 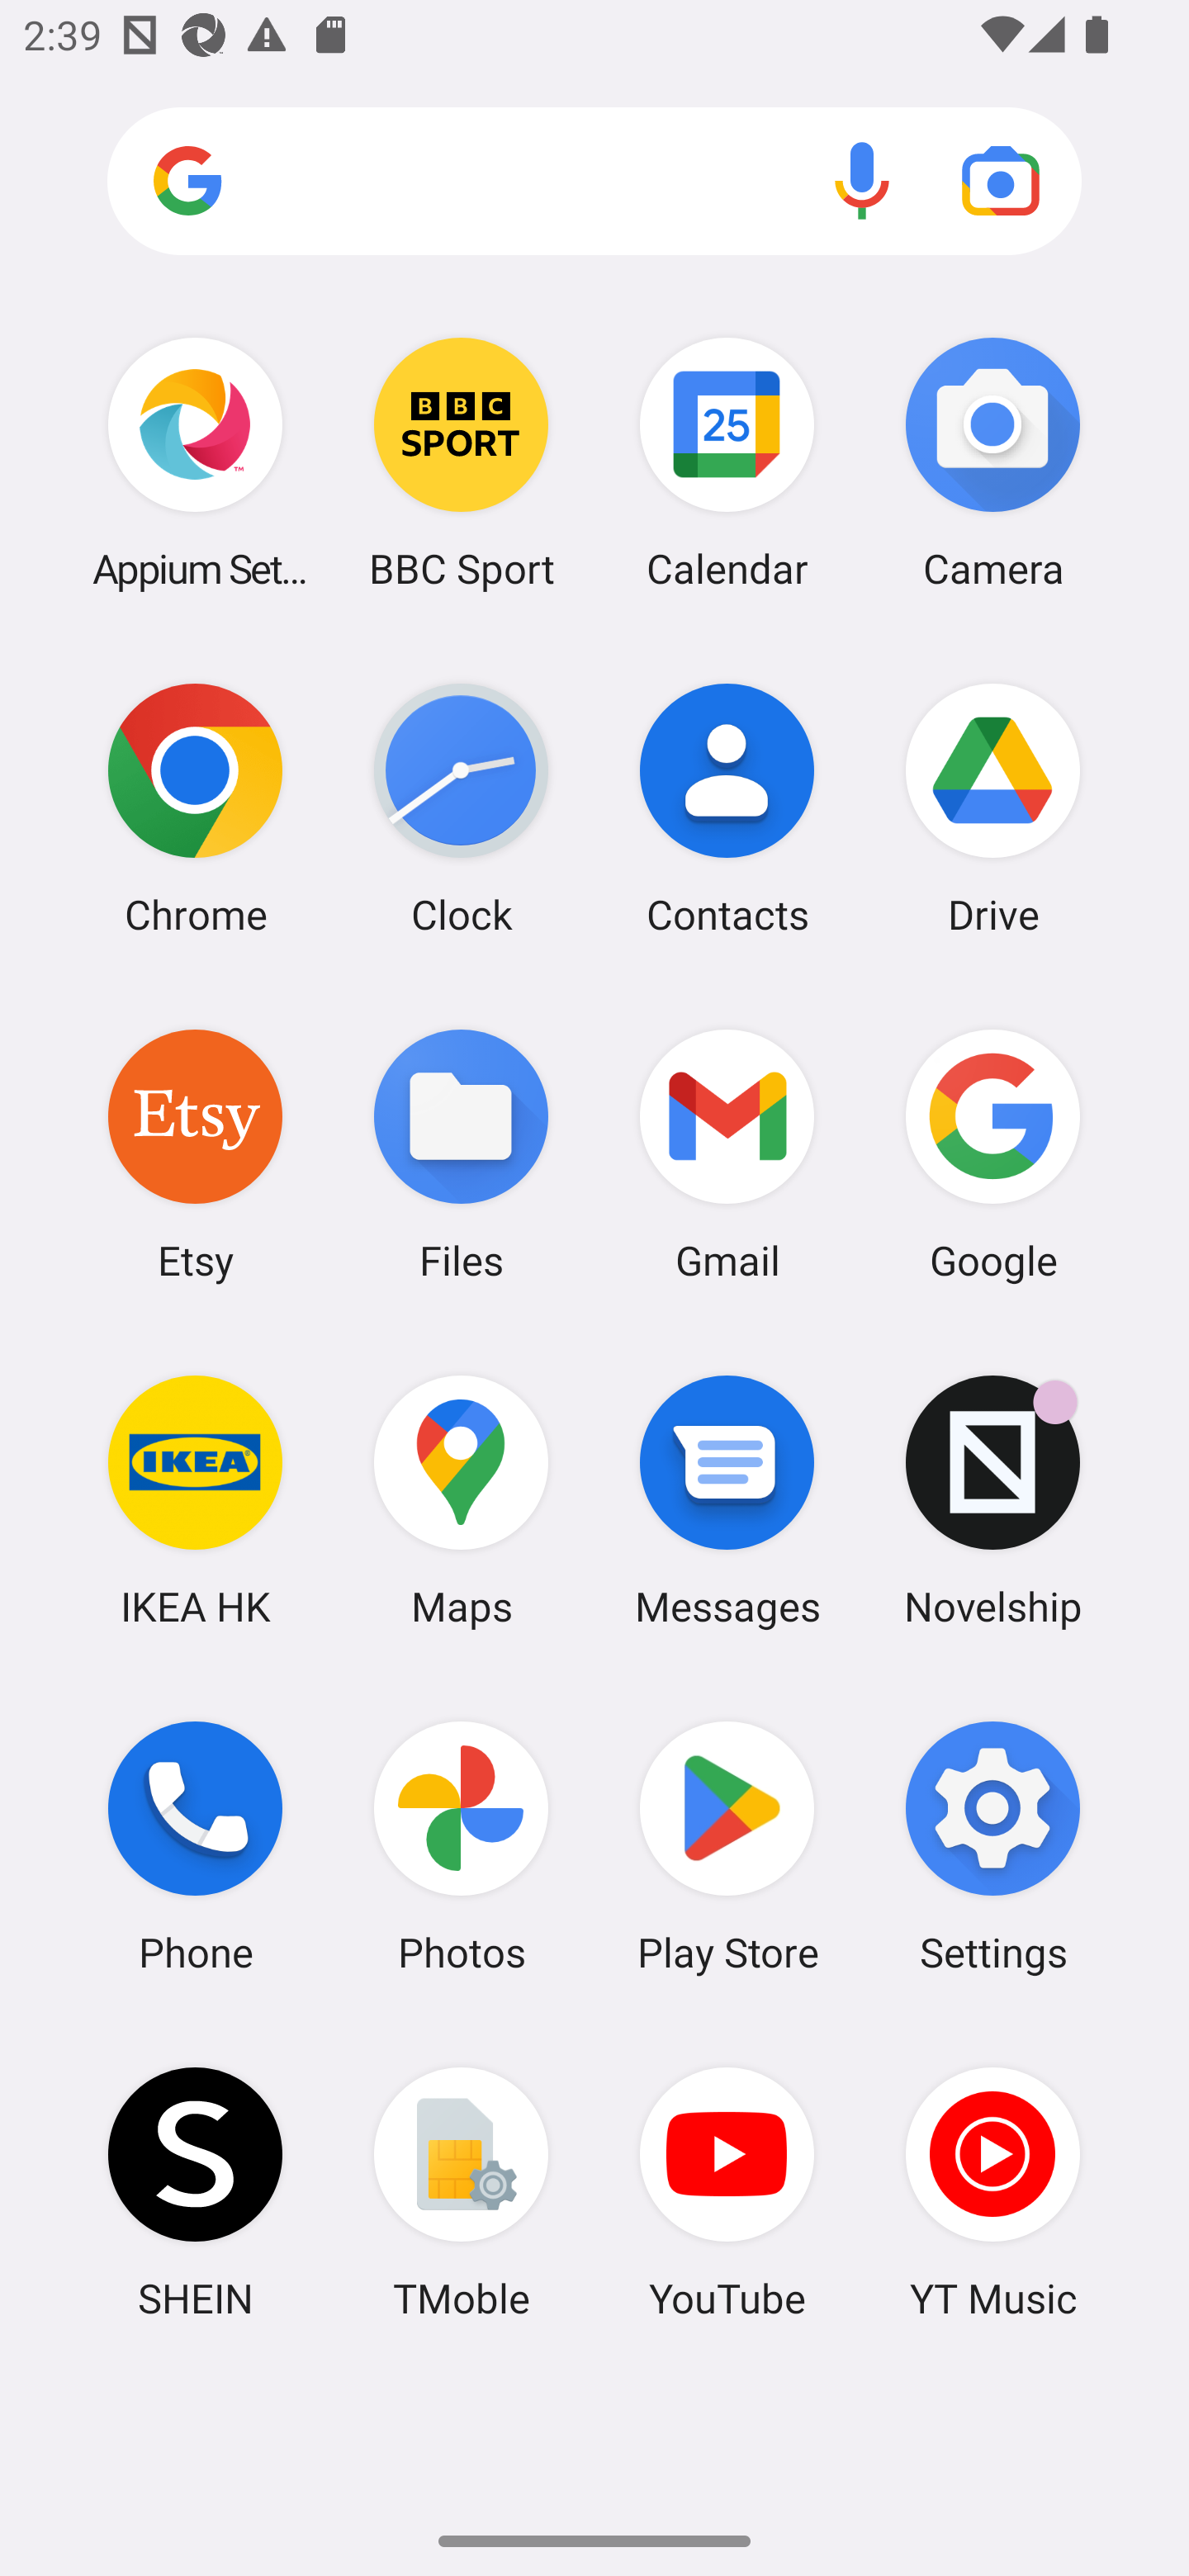 What do you see at coordinates (195, 808) in the screenshot?
I see `Chrome` at bounding box center [195, 808].